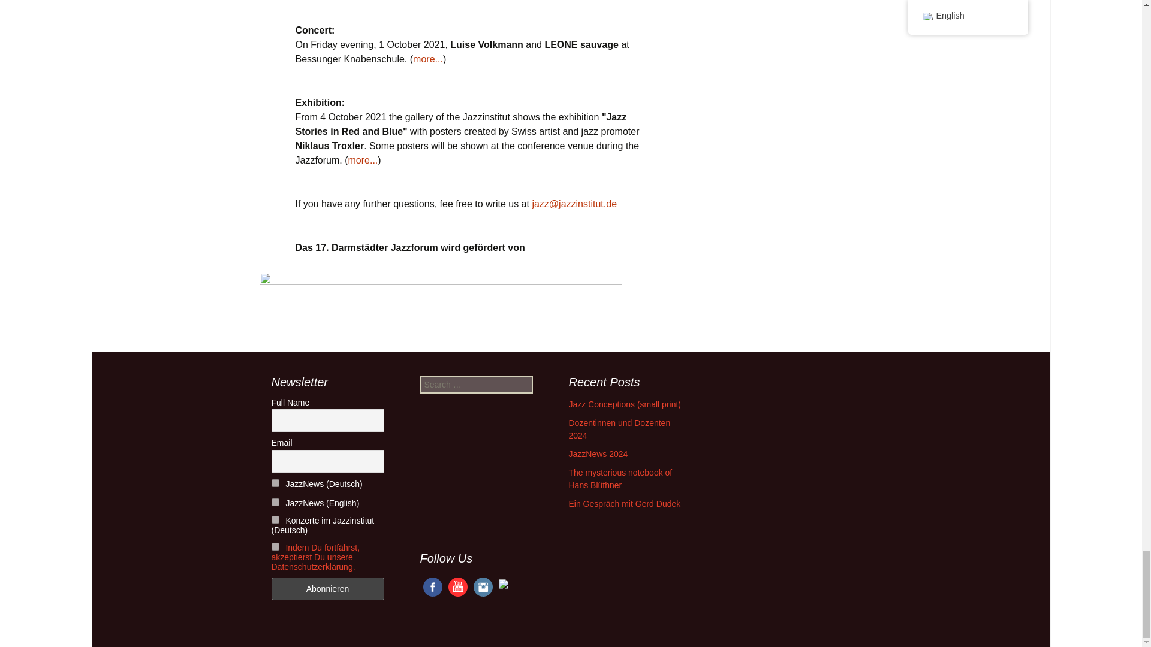 The image size is (1151, 647). What do you see at coordinates (275, 519) in the screenshot?
I see `3` at bounding box center [275, 519].